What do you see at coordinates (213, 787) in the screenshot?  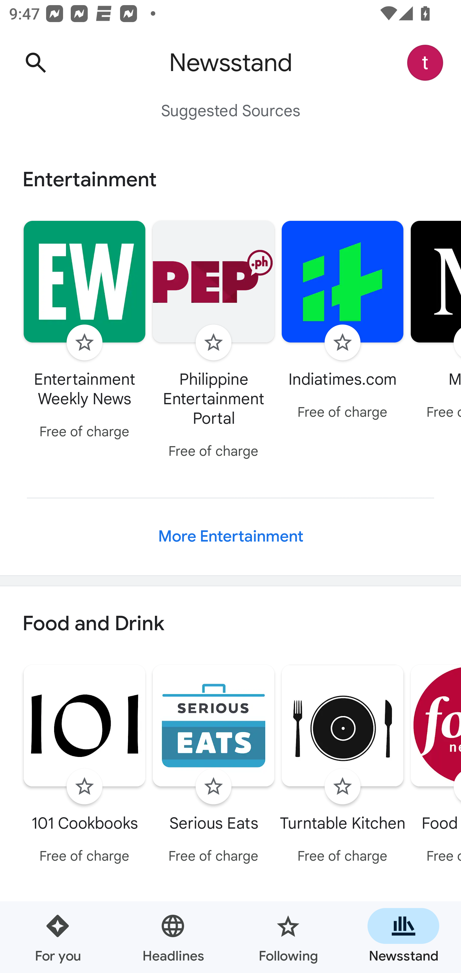 I see `Follow` at bounding box center [213, 787].